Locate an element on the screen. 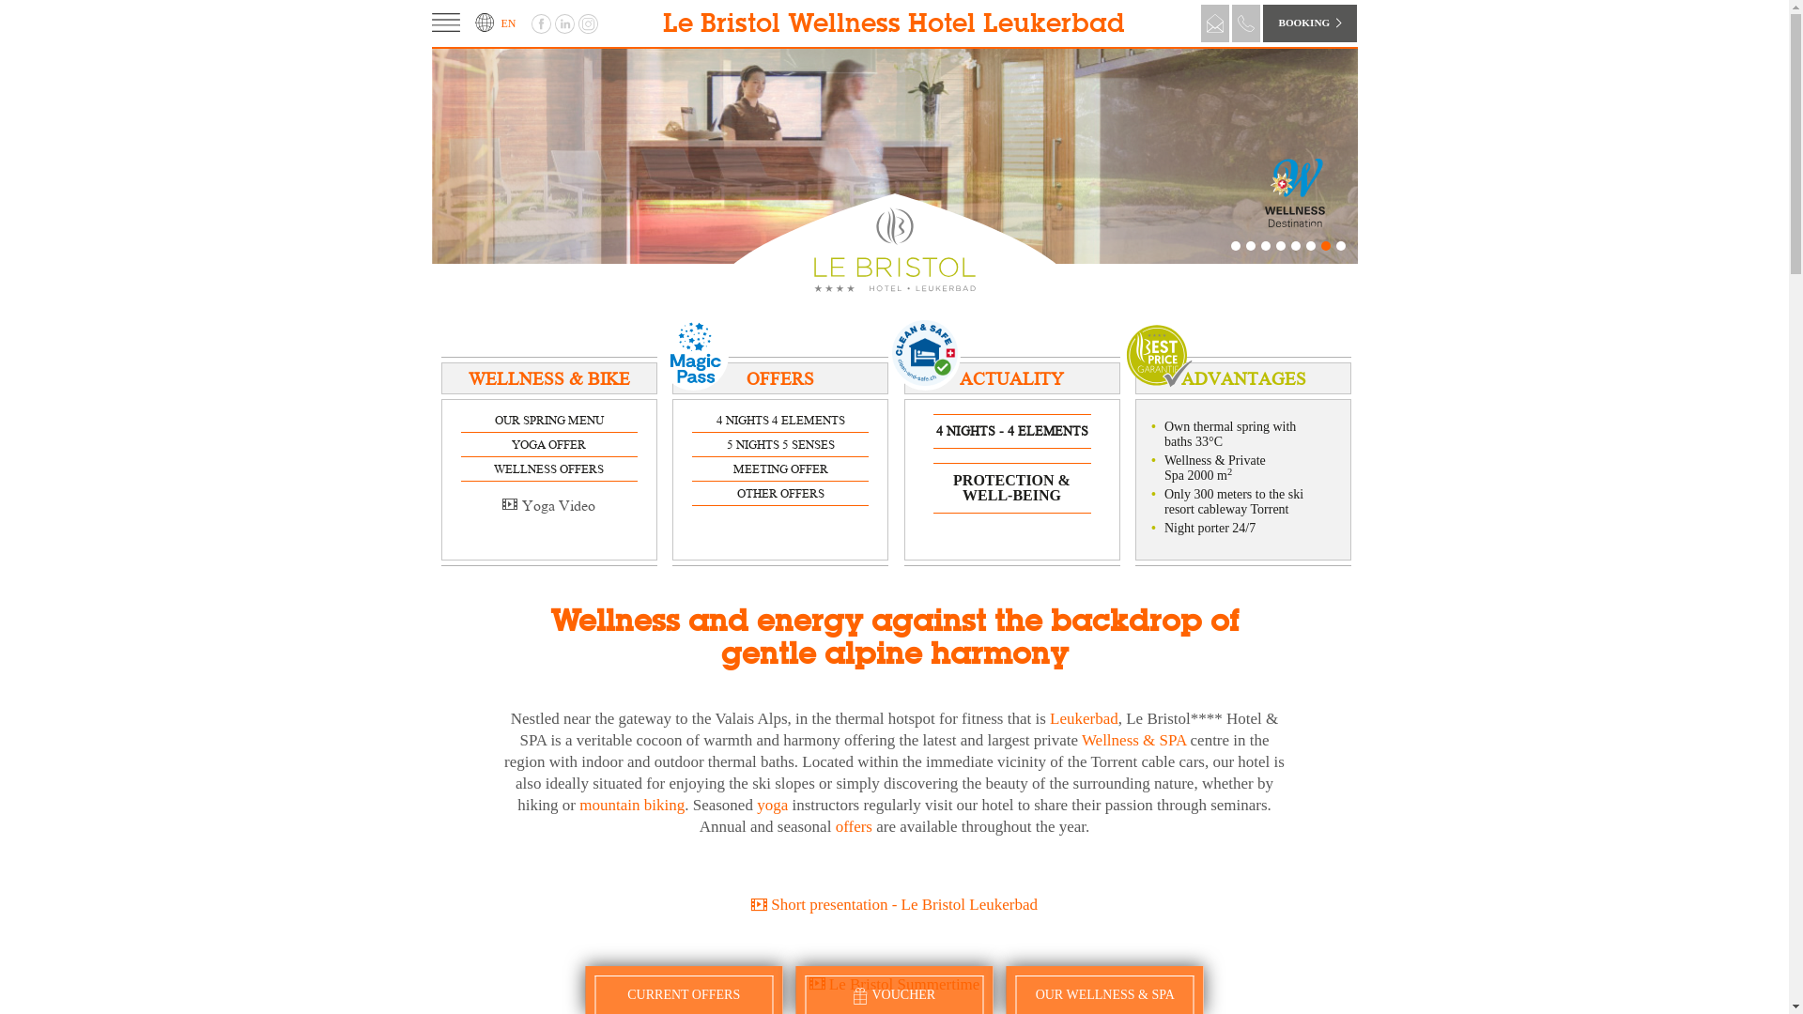 The width and height of the screenshot is (1803, 1014). OUR WELLNESS & SPA is located at coordinates (1105, 995).